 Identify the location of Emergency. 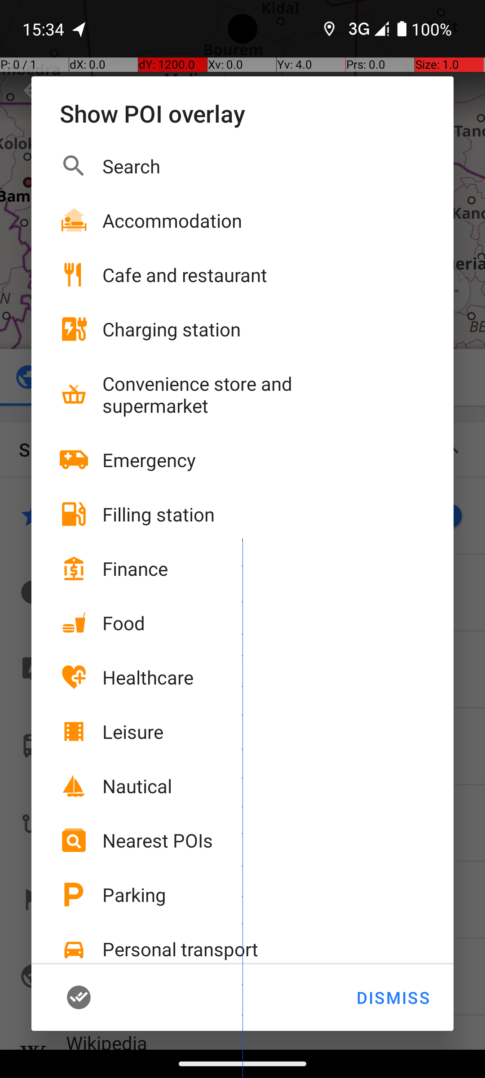
(149, 460).